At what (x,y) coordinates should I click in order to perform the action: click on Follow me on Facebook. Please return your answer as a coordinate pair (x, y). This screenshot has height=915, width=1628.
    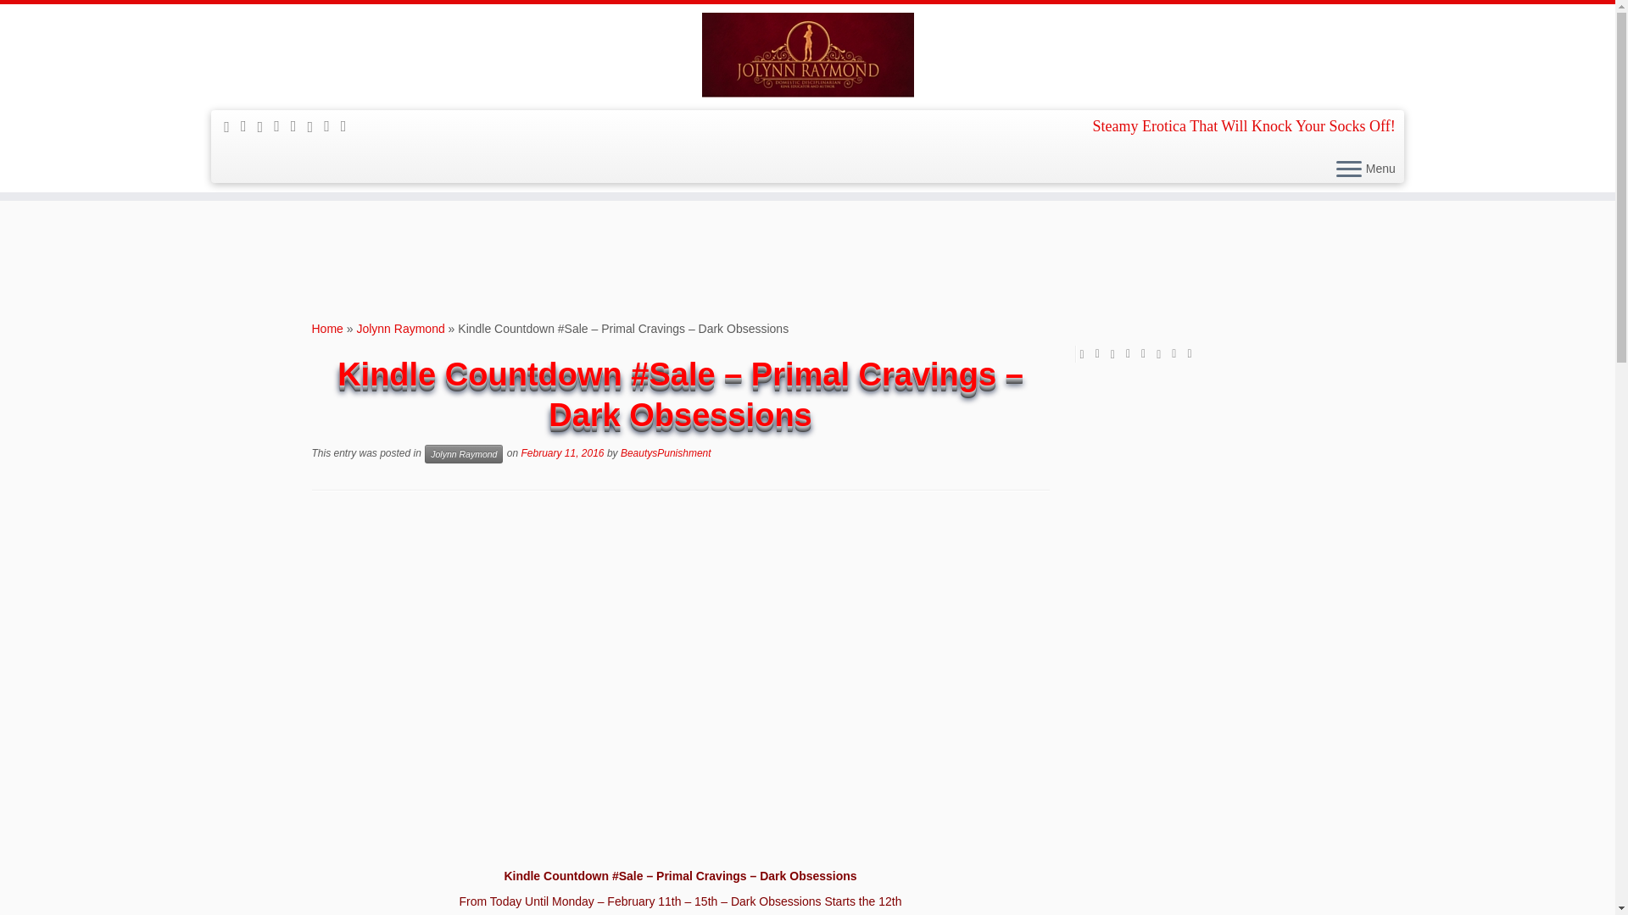
    Looking at the image, I should click on (282, 125).